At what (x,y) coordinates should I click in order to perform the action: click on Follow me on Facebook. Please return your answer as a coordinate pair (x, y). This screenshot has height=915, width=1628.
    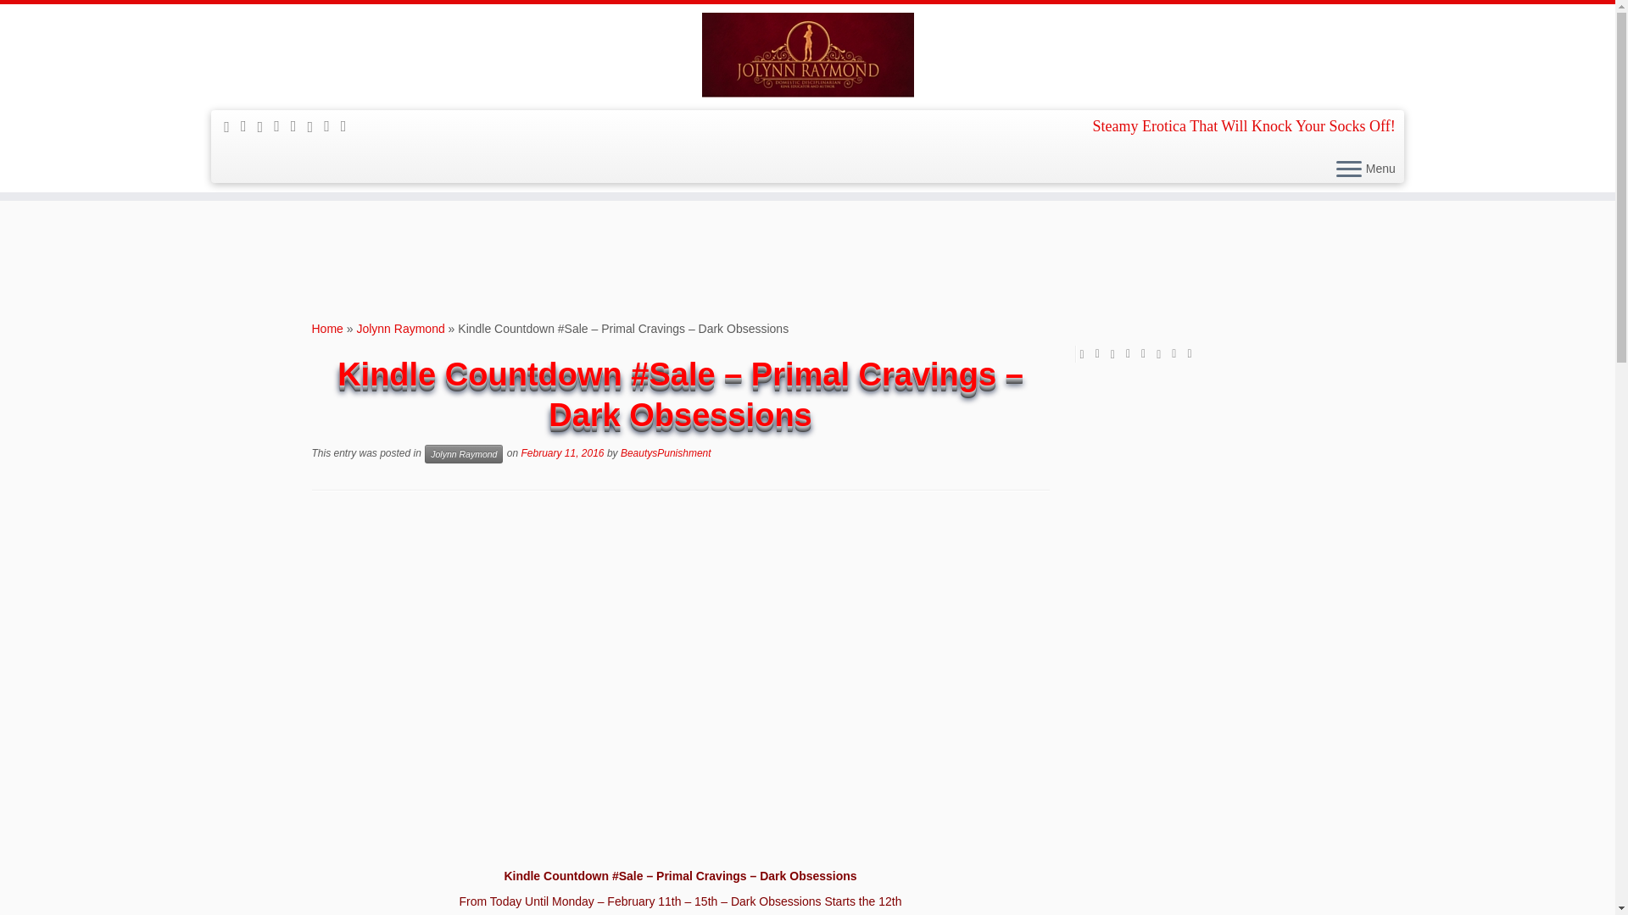
    Looking at the image, I should click on (282, 125).